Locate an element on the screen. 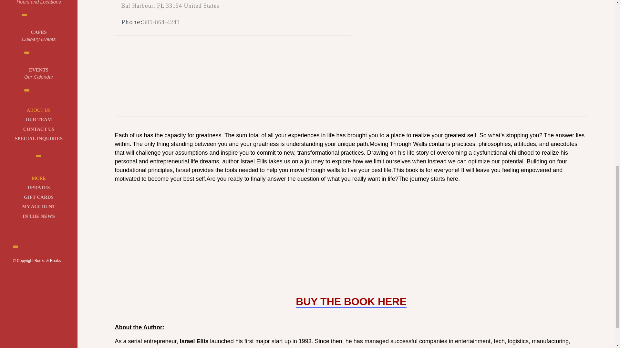 Image resolution: width=620 pixels, height=348 pixels. MY ACCOUNT is located at coordinates (38, 207).